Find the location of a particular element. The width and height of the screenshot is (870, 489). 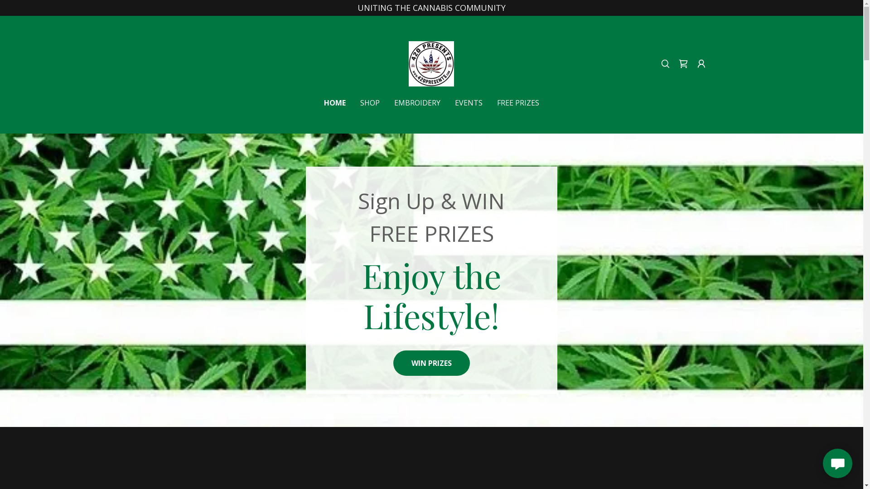

FREE PRIZES is located at coordinates (518, 103).